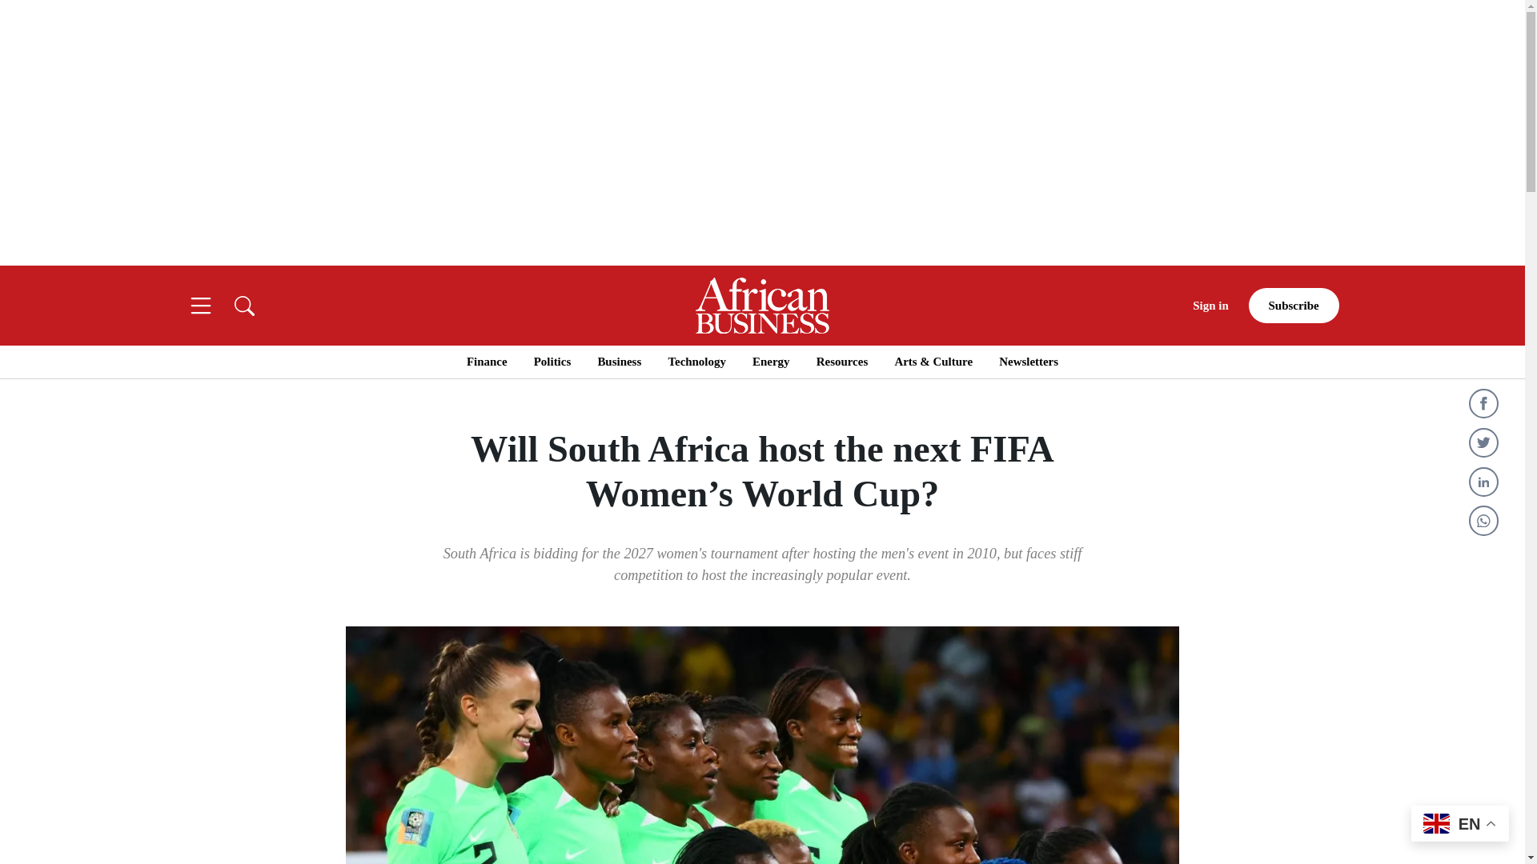 This screenshot has height=864, width=1537. What do you see at coordinates (1210, 306) in the screenshot?
I see `Sign in` at bounding box center [1210, 306].